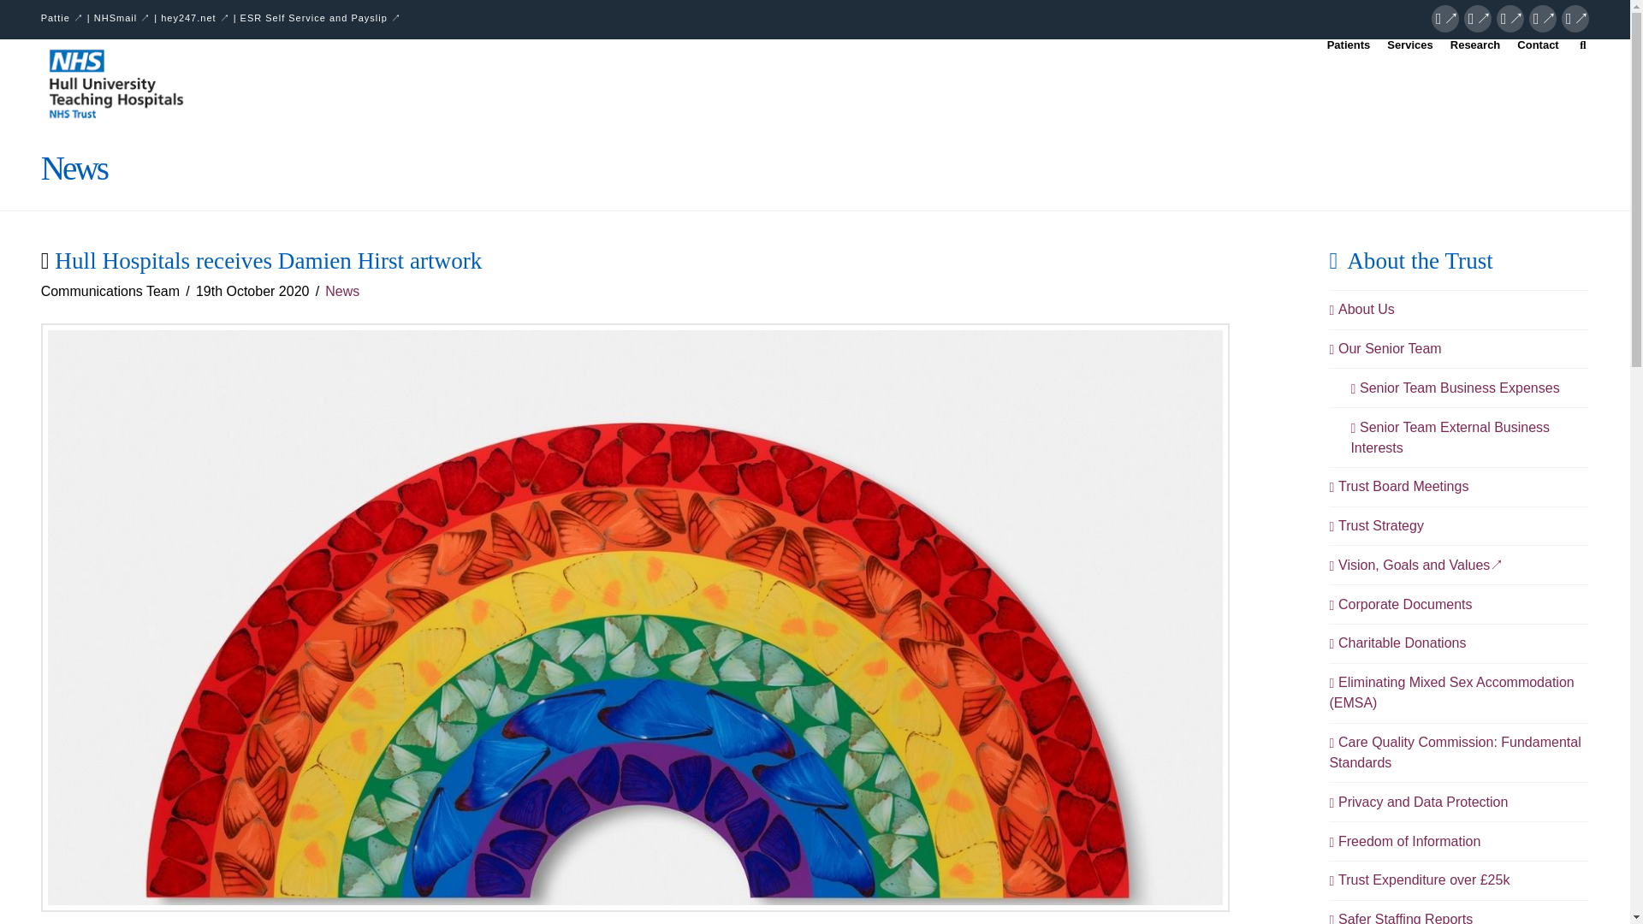  What do you see at coordinates (320, 18) in the screenshot?
I see `ESR Self Service and Payslip` at bounding box center [320, 18].